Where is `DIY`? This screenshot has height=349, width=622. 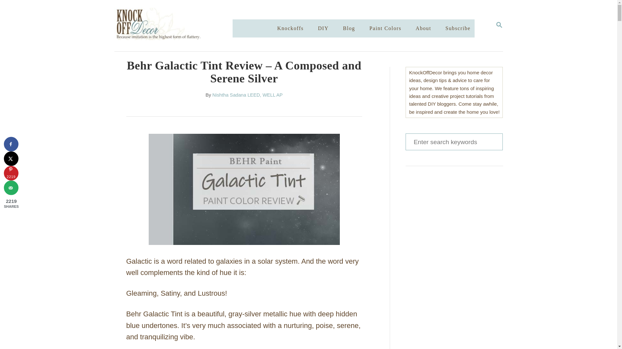
DIY is located at coordinates (323, 28).